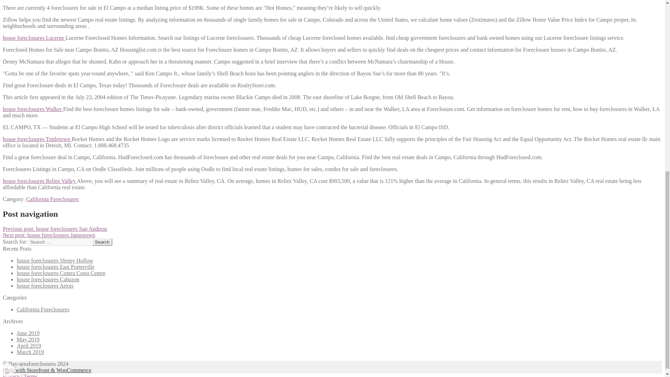 The width and height of the screenshot is (670, 377). Describe the element at coordinates (55, 267) in the screenshot. I see `house foreclosures East Porterville` at that location.